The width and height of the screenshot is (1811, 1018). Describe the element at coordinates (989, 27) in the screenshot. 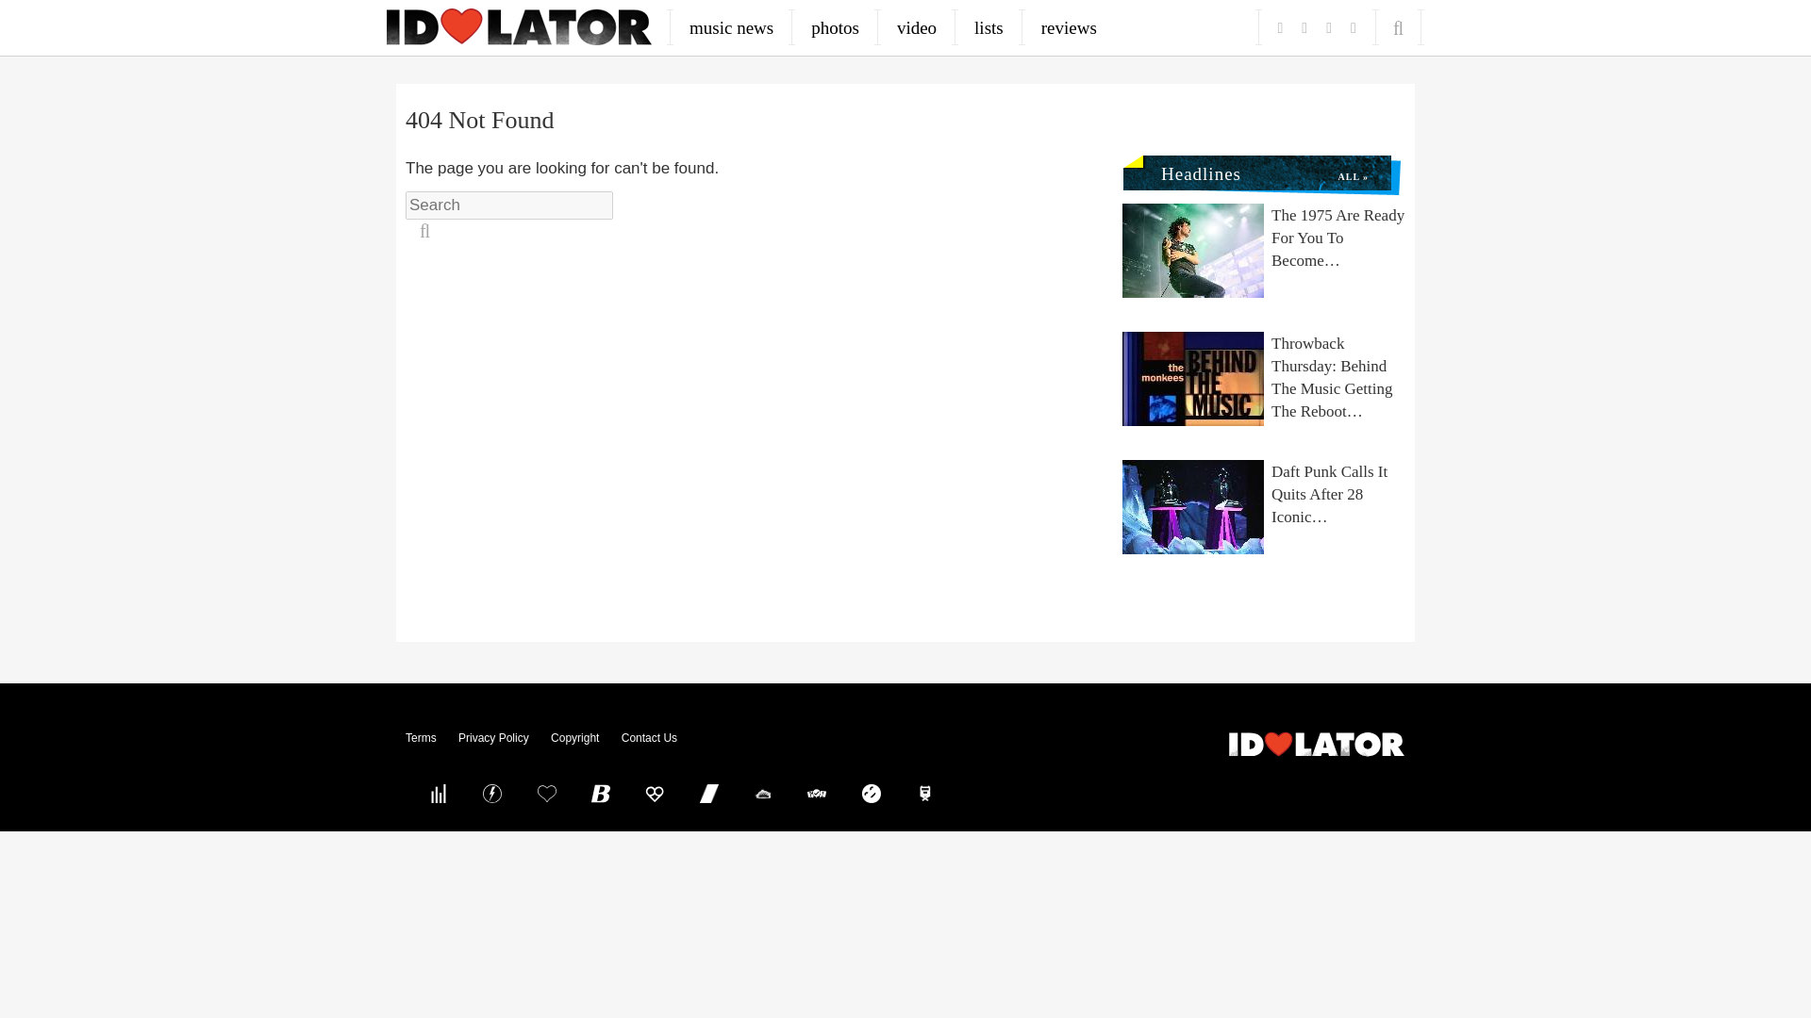

I see `lists` at that location.